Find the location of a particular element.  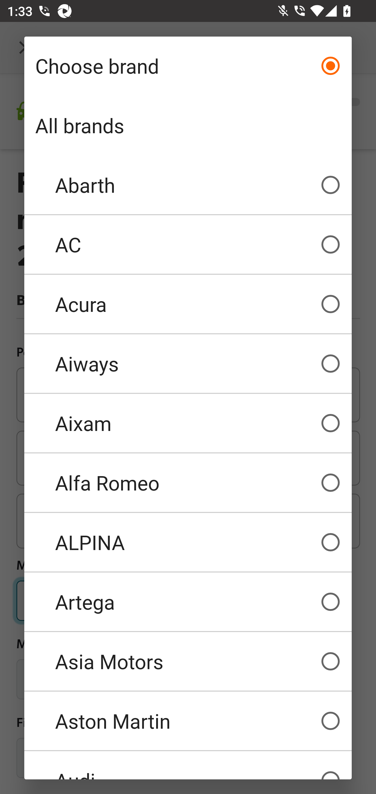

Choose brand is located at coordinates (188, 66).